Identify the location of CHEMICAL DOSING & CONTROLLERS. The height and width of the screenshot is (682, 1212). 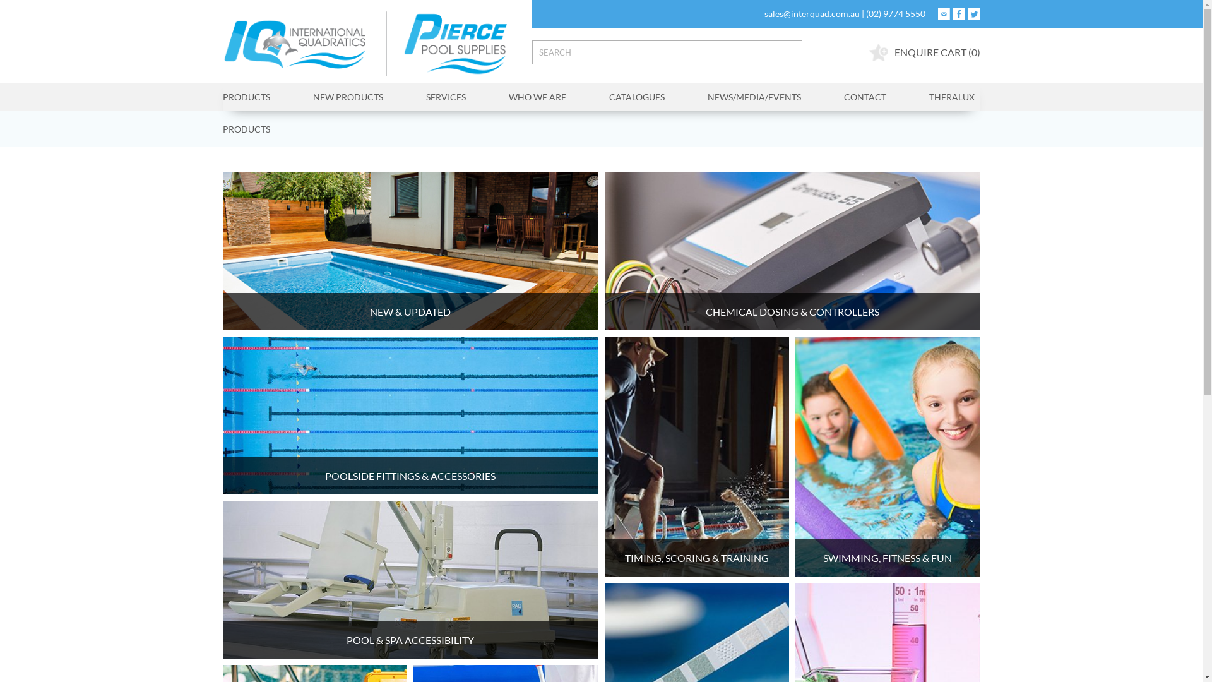
(793, 251).